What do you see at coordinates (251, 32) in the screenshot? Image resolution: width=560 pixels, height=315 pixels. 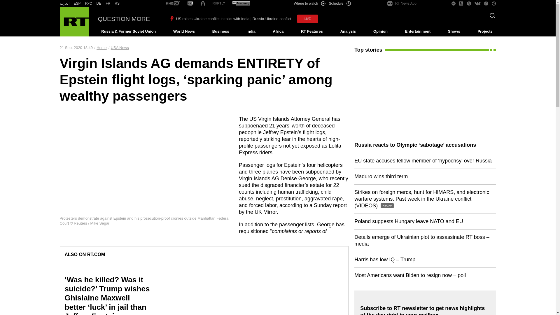 I see `India` at bounding box center [251, 32].